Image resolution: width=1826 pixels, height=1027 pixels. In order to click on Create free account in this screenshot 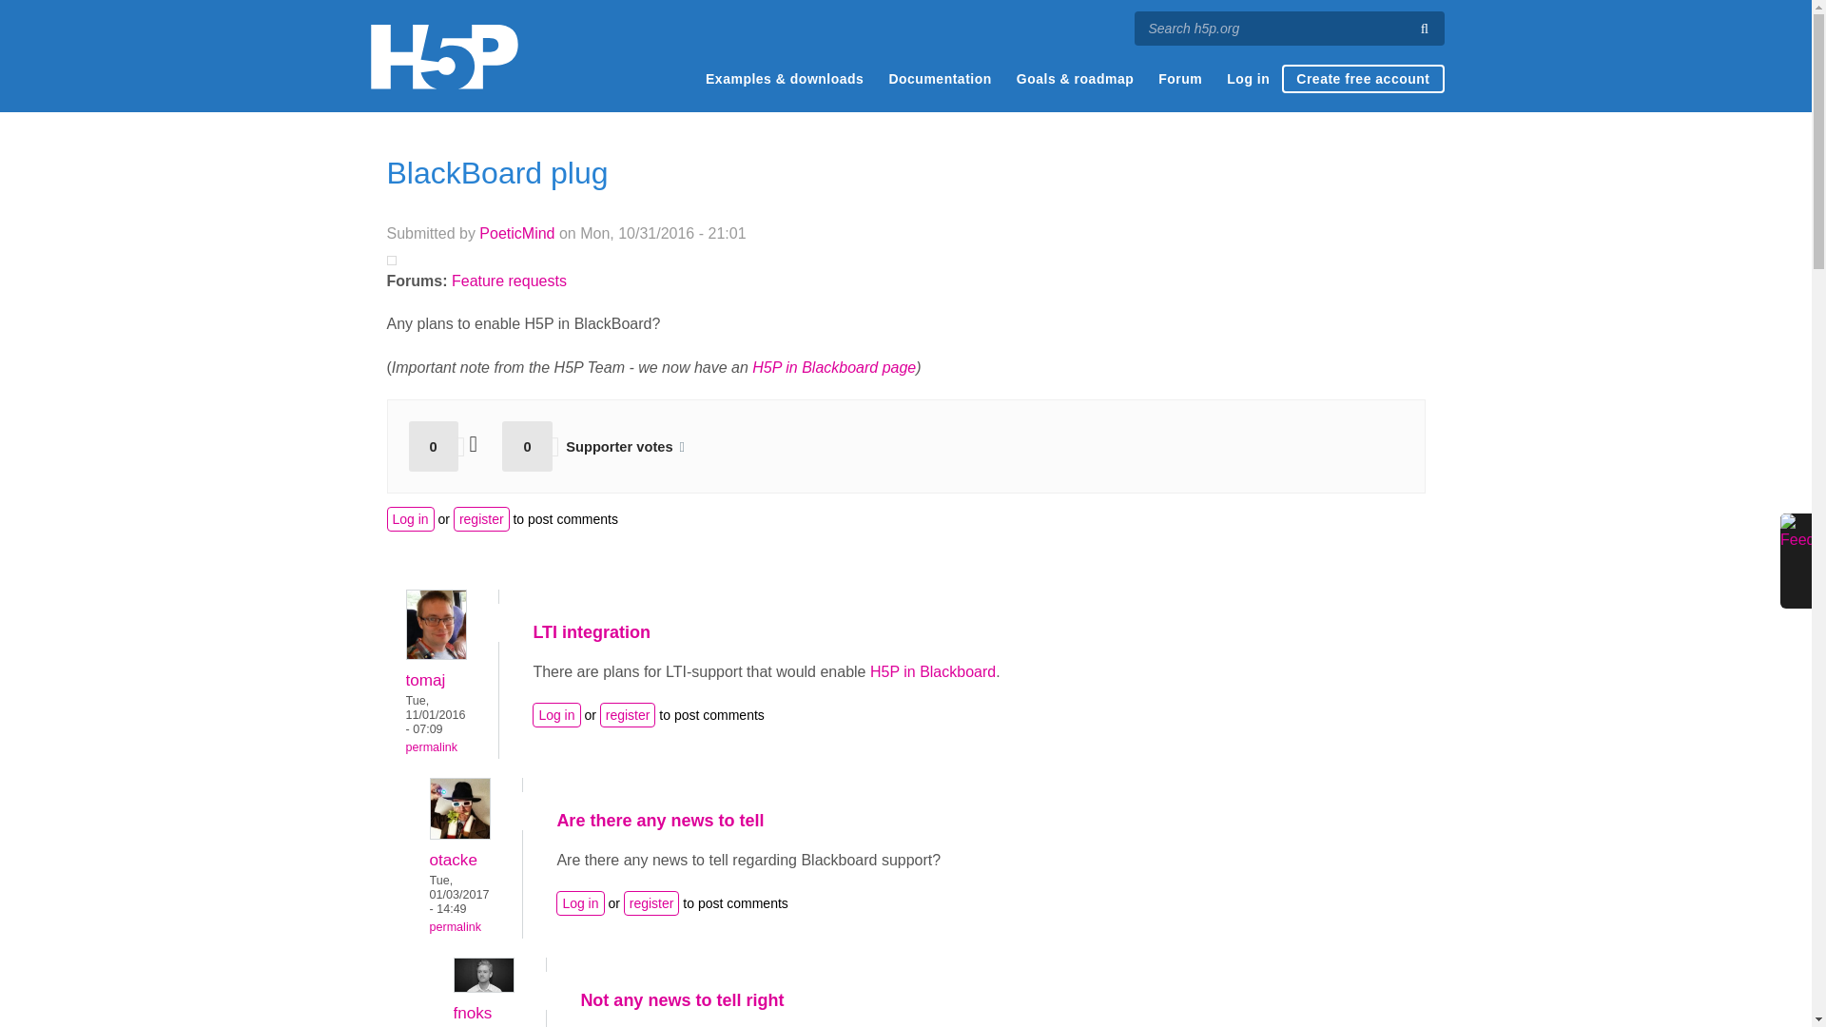, I will do `click(1362, 79)`.